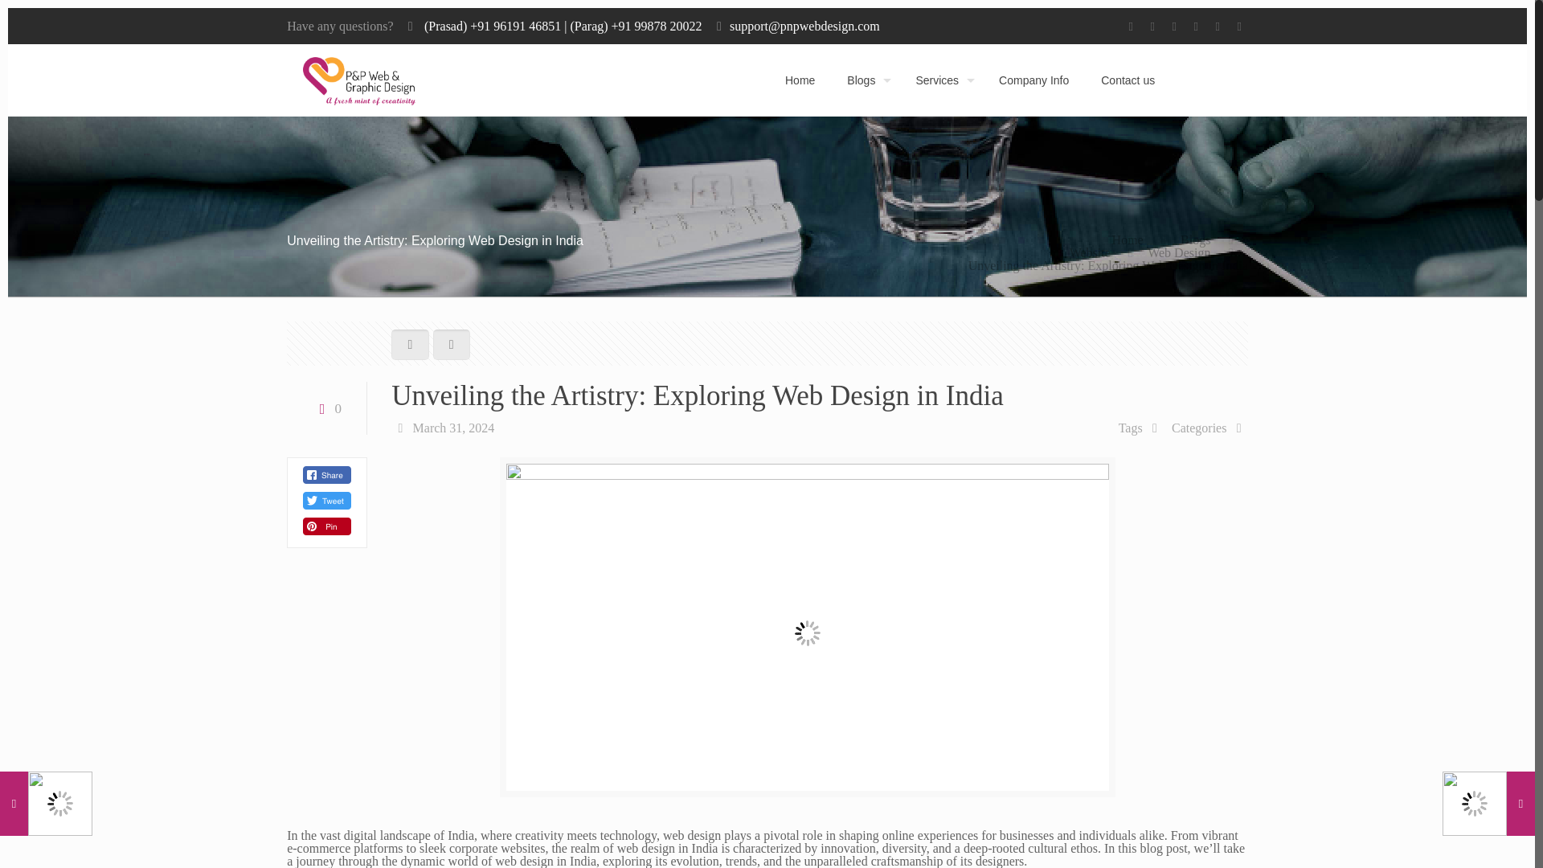 Image resolution: width=1543 pixels, height=868 pixels. Describe the element at coordinates (1178, 252) in the screenshot. I see `Web Design` at that location.